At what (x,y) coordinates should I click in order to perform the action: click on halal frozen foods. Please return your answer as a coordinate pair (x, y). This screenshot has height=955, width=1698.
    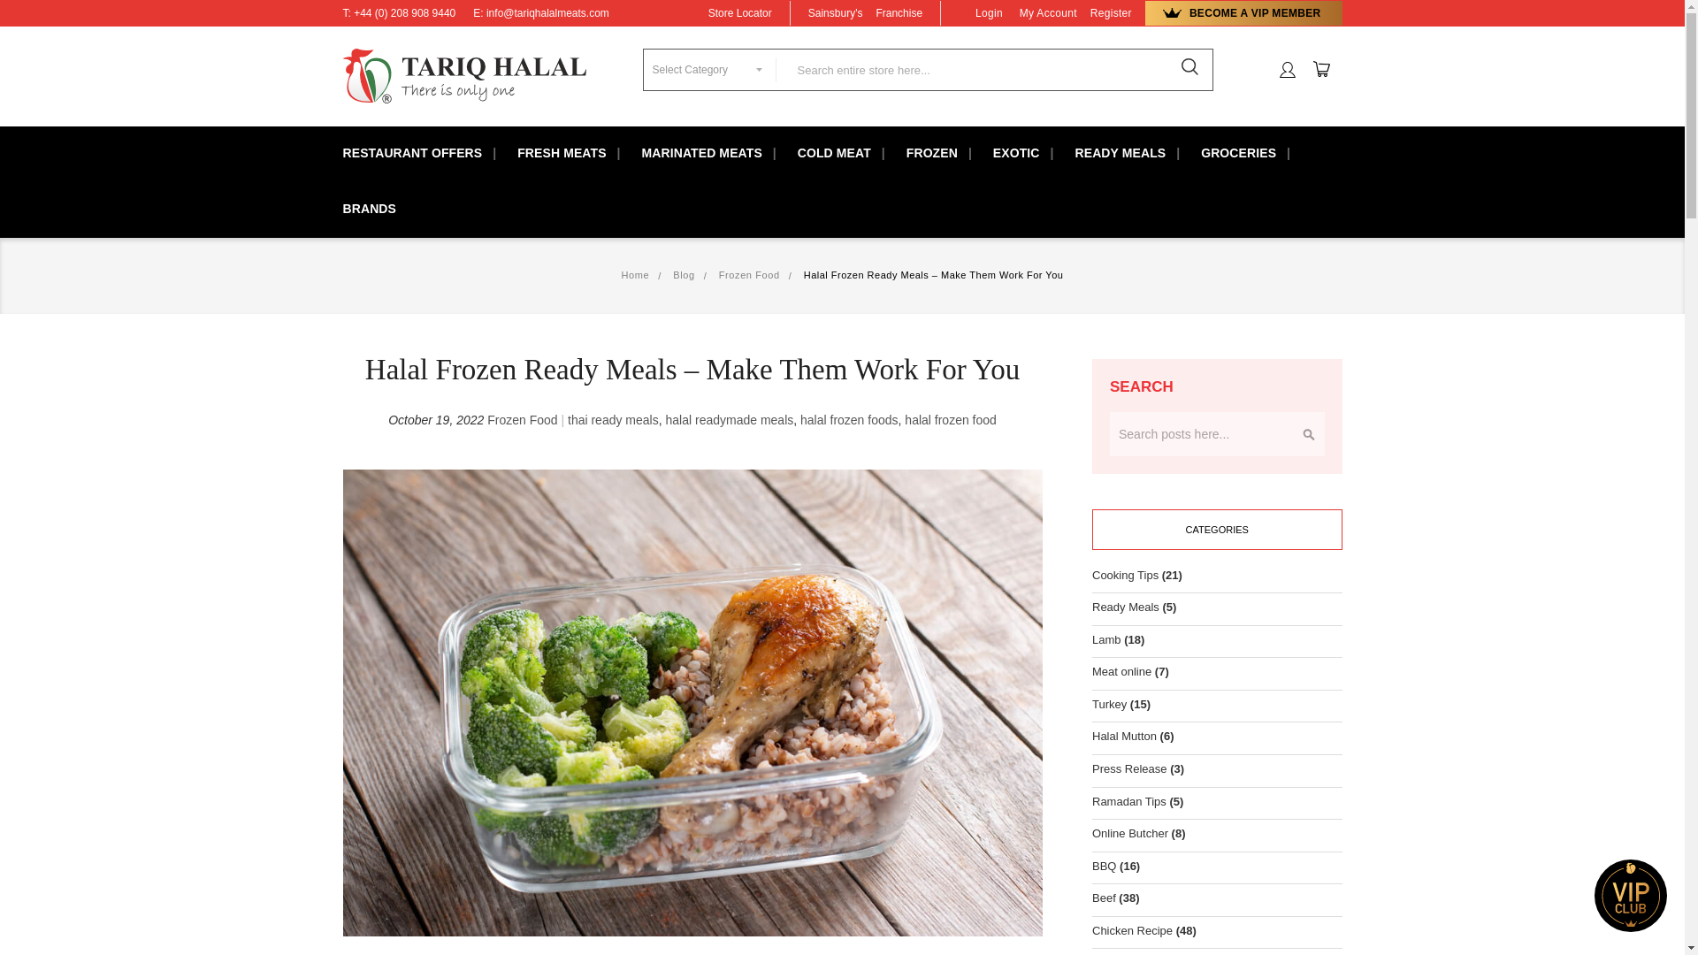
    Looking at the image, I should click on (849, 419).